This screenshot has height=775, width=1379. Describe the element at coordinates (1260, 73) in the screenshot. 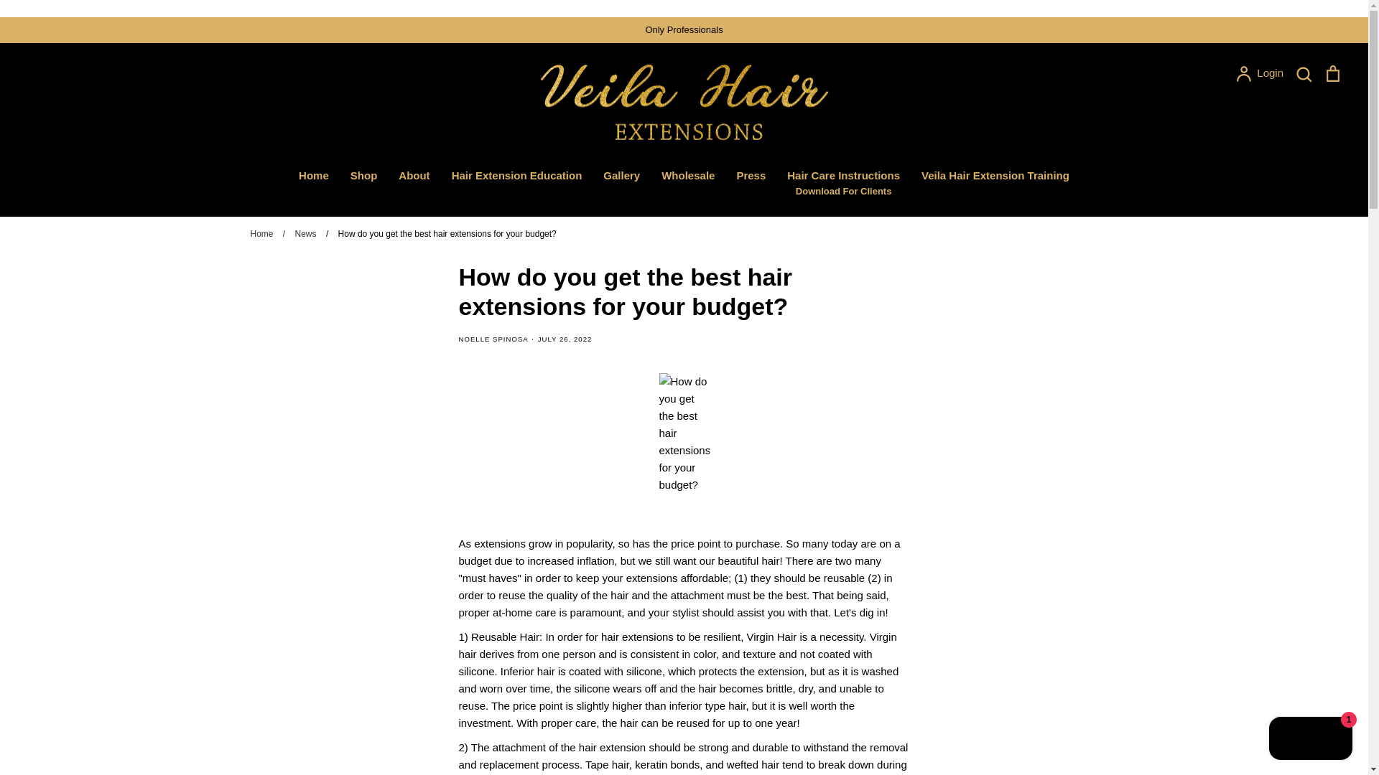

I see `Wholesale` at that location.